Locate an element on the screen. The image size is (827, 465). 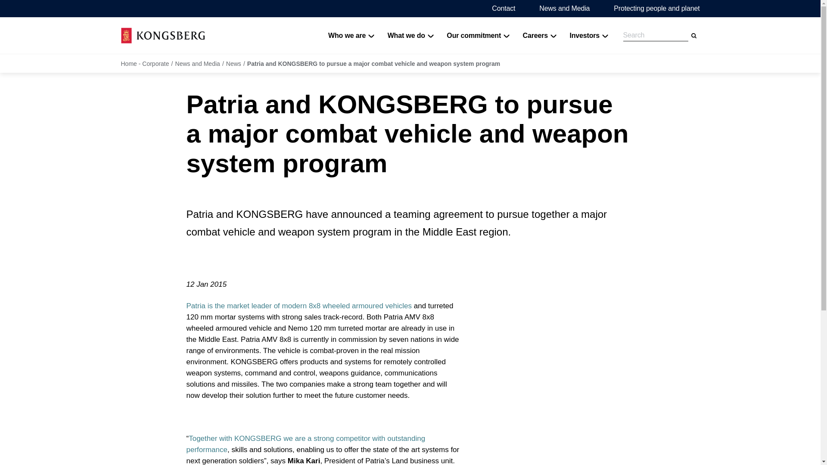
Our commitment is located at coordinates (478, 35).